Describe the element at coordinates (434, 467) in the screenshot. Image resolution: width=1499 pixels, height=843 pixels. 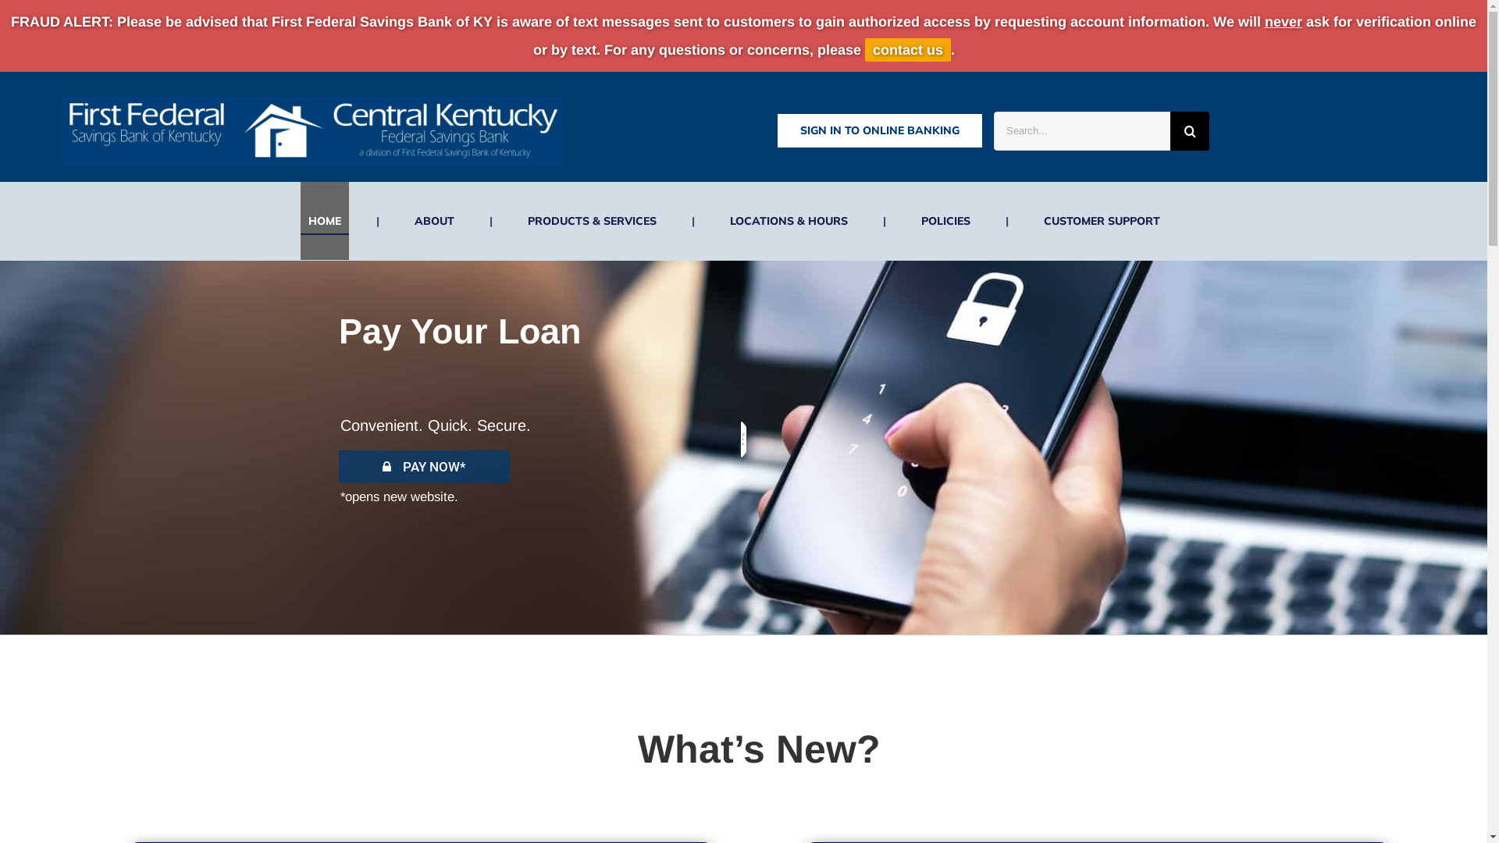
I see `PAY NOW*` at that location.